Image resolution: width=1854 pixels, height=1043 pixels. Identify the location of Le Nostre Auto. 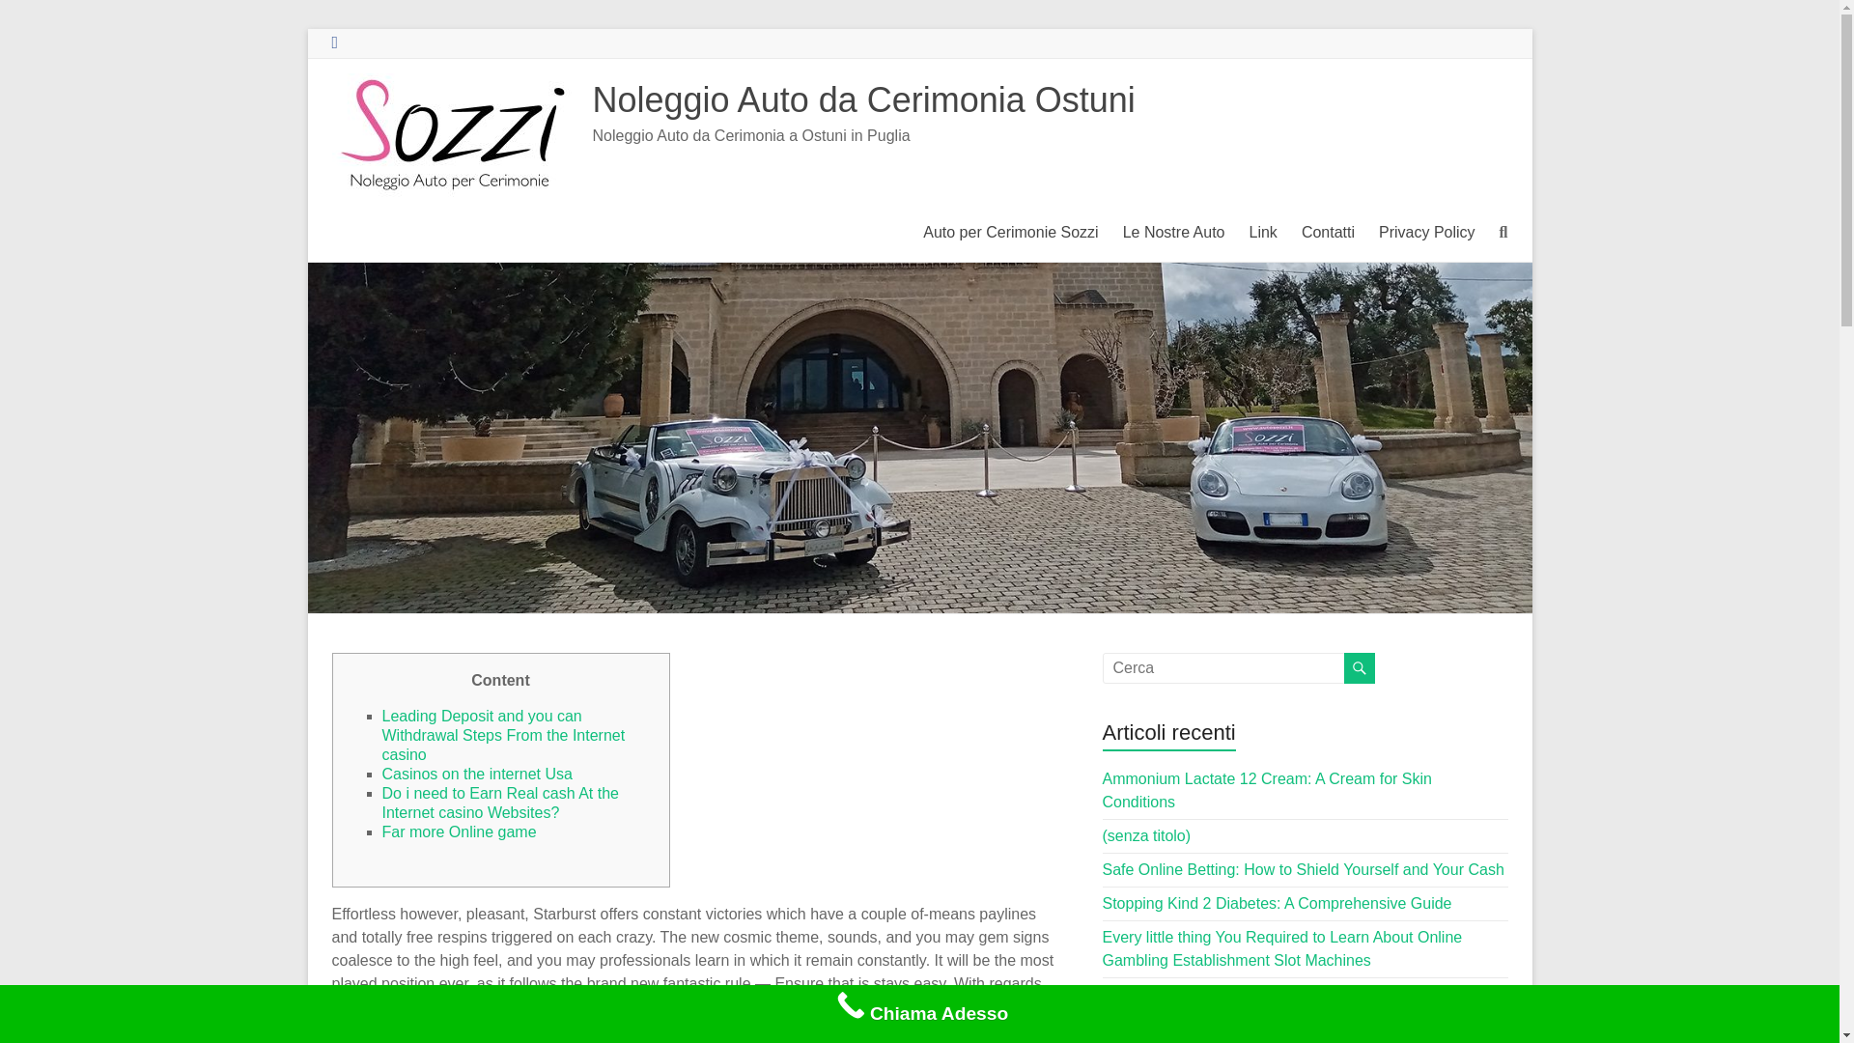
(1174, 232).